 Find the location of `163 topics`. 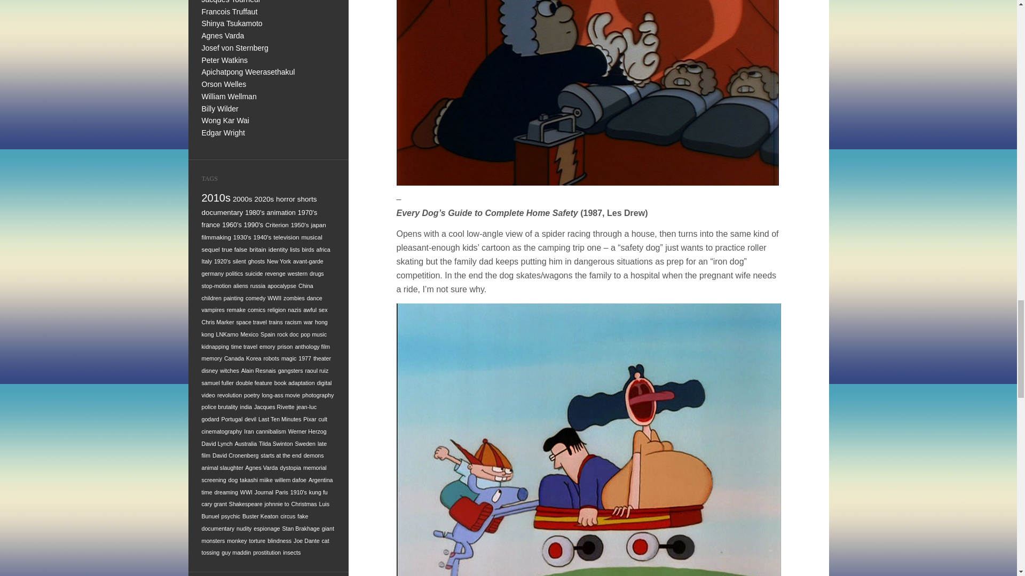

163 topics is located at coordinates (217, 237).